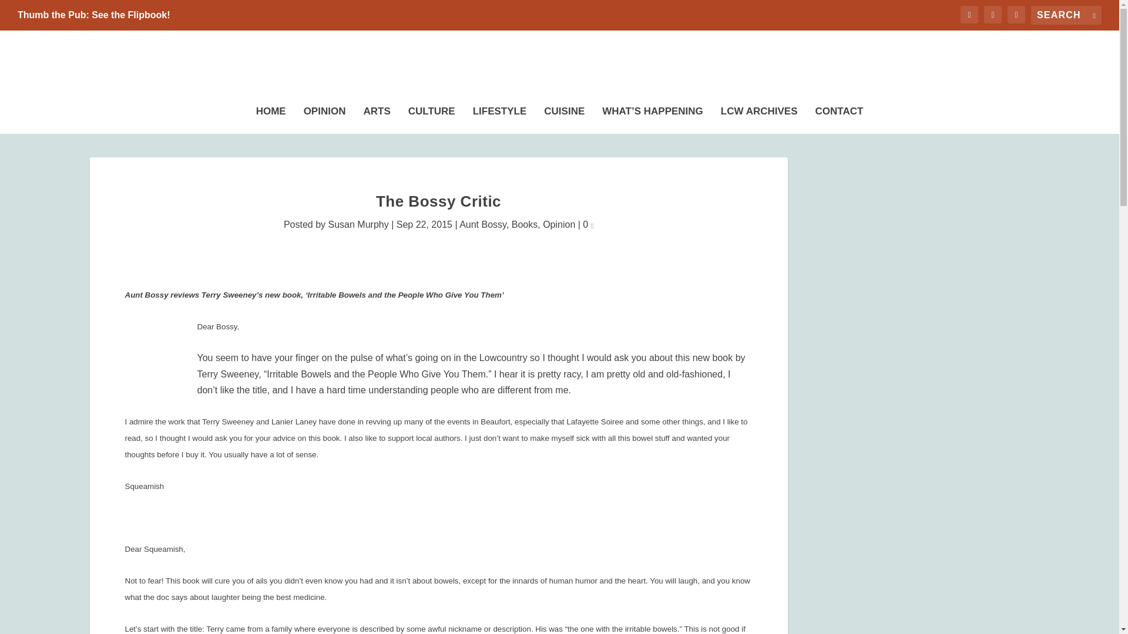 The height and width of the screenshot is (634, 1128). I want to click on Thumb the Pub: See the Flipbook!, so click(94, 15).